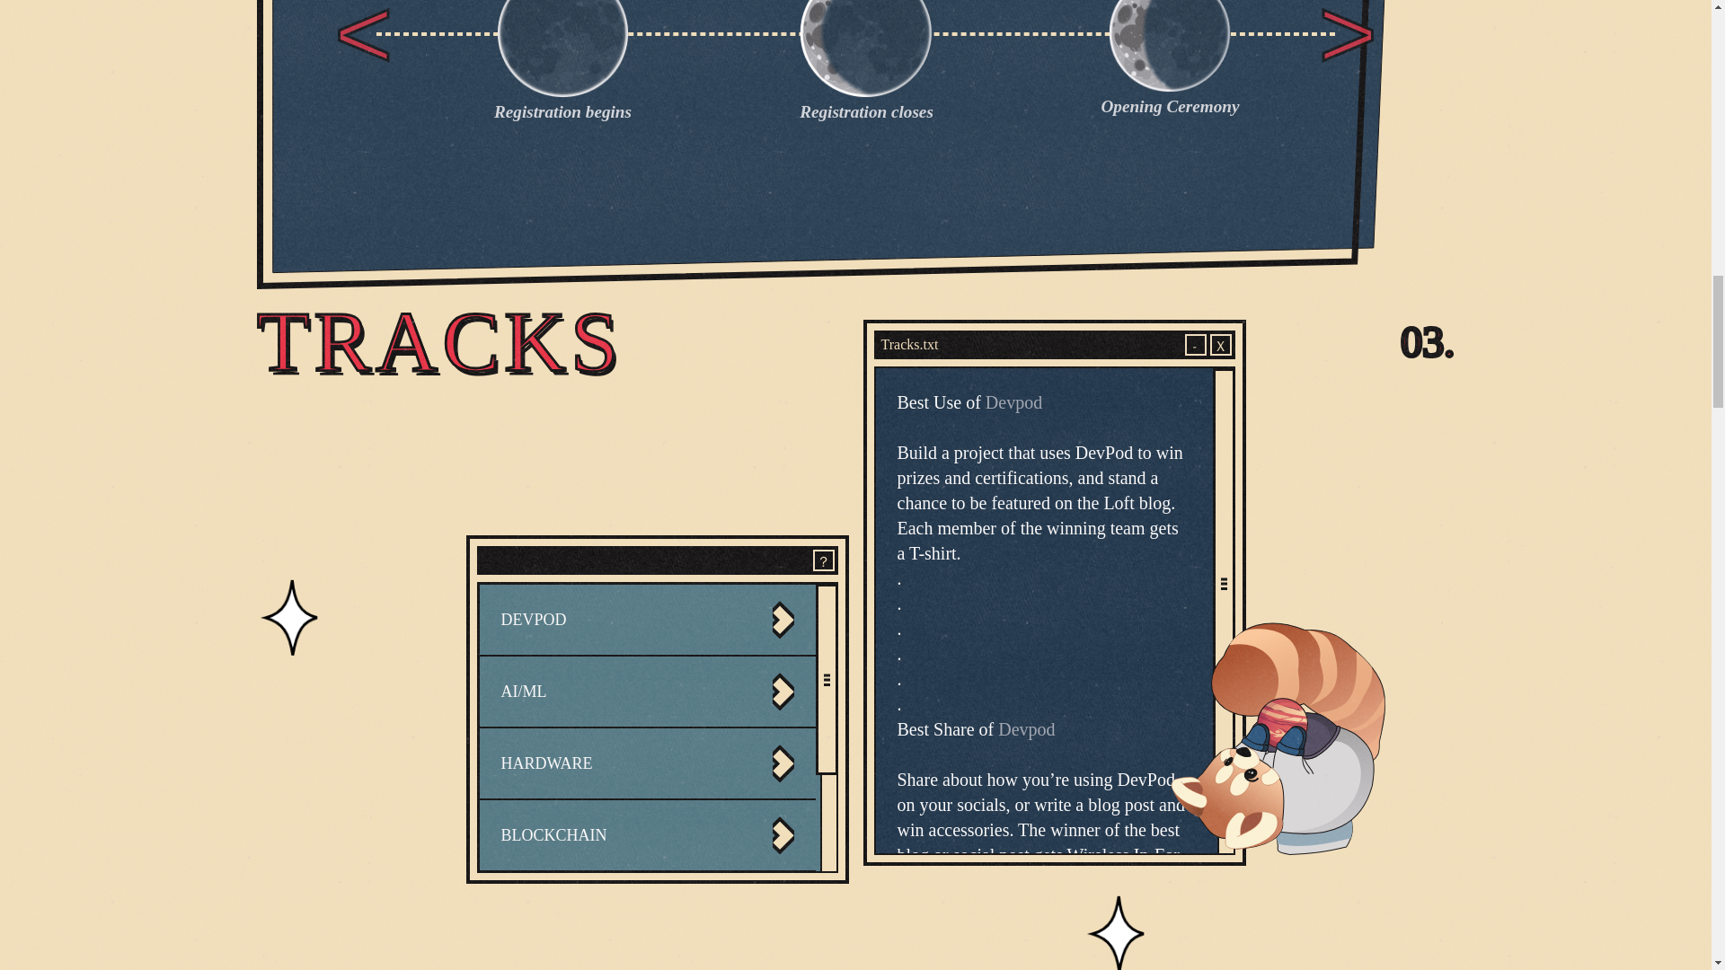  What do you see at coordinates (645, 906) in the screenshot?
I see `SUSTAINABILITY` at bounding box center [645, 906].